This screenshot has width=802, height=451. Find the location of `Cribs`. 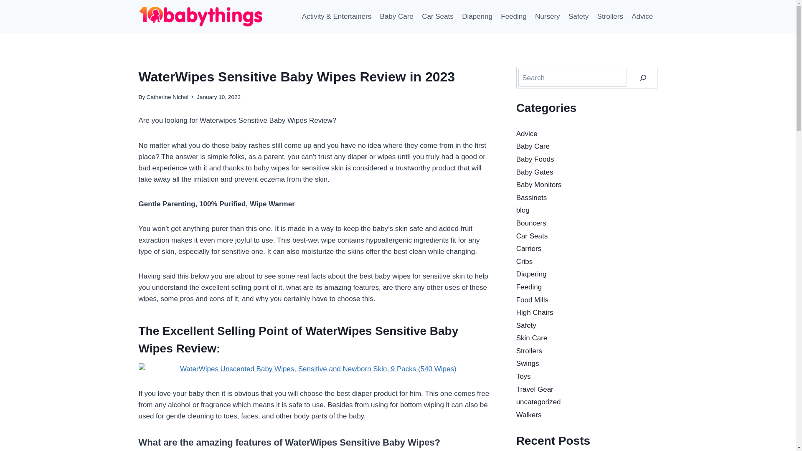

Cribs is located at coordinates (525, 261).